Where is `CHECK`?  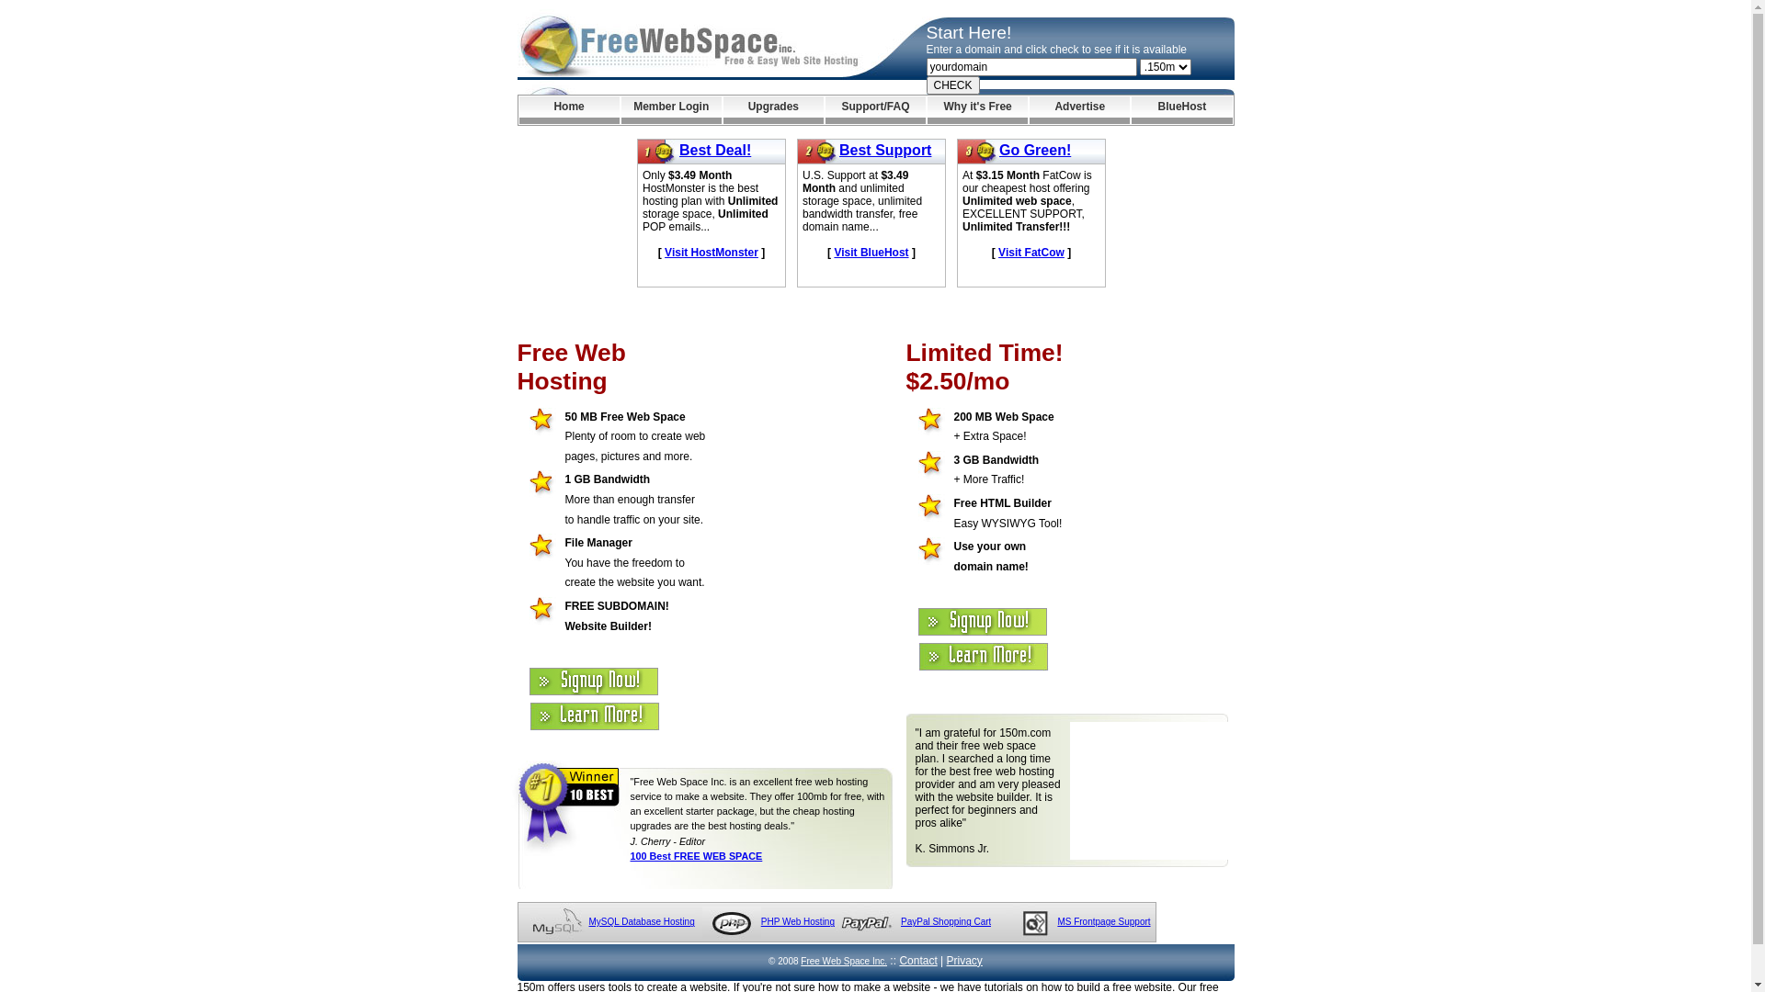 CHECK is located at coordinates (953, 85).